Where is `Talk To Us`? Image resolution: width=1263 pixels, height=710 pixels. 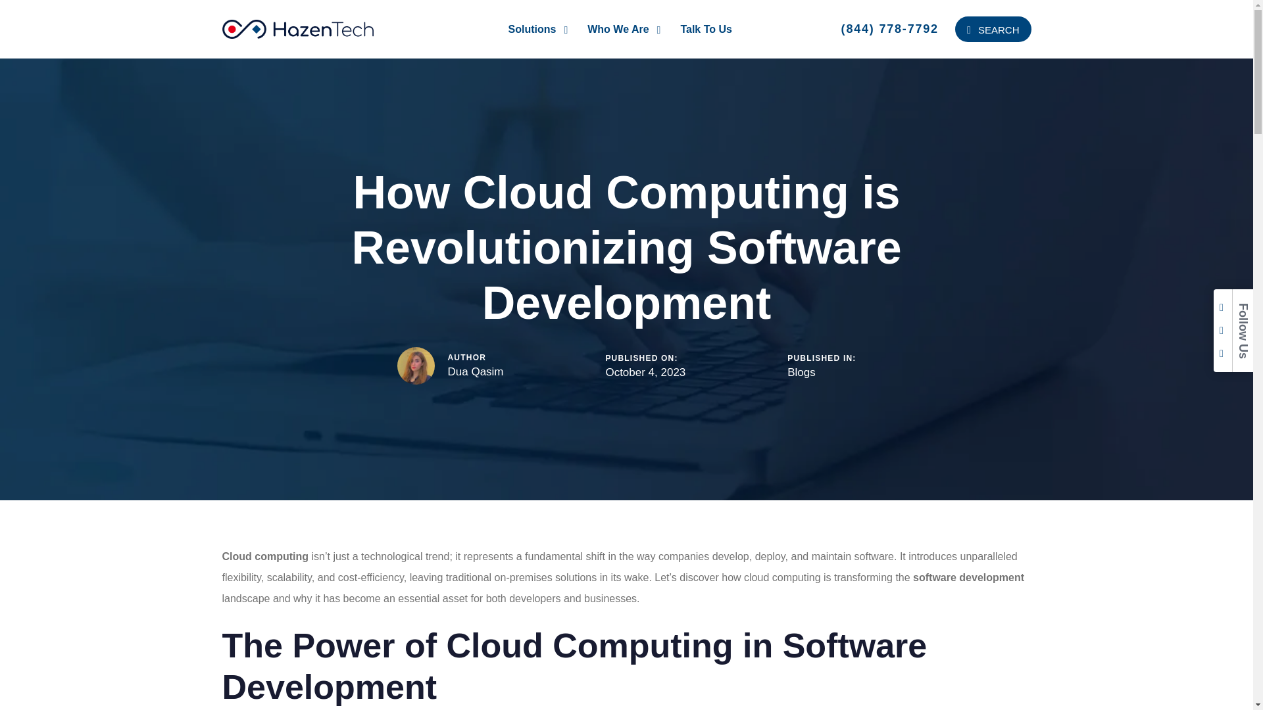
Talk To Us is located at coordinates (706, 29).